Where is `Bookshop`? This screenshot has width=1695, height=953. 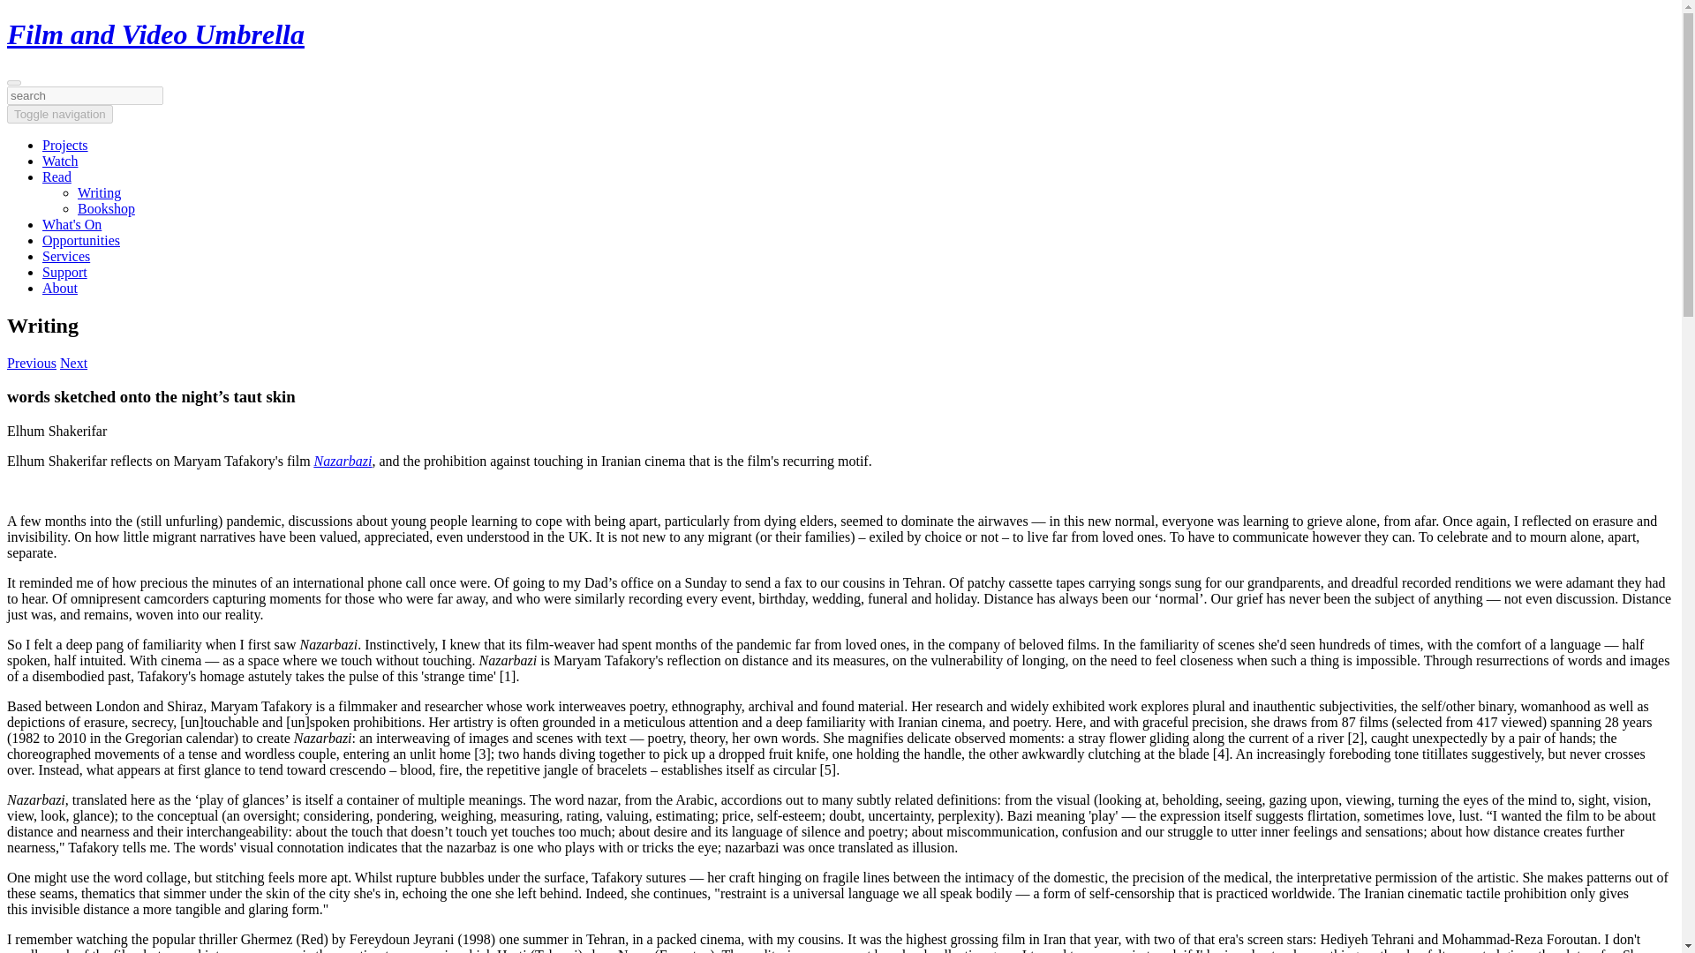 Bookshop is located at coordinates (106, 208).